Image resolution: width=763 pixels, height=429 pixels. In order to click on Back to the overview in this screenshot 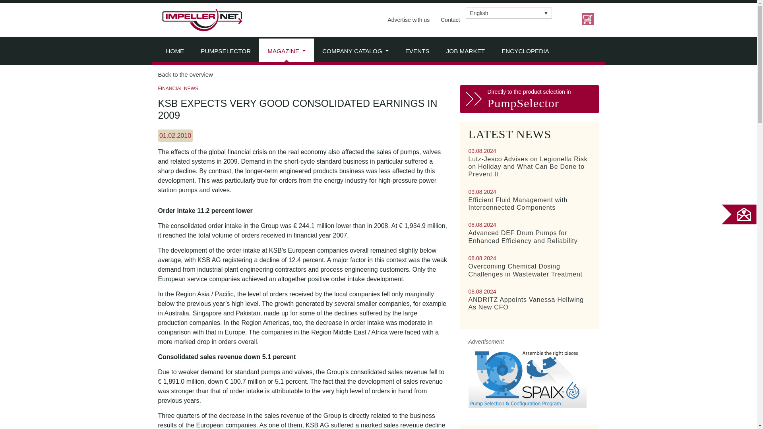, I will do `click(378, 75)`.